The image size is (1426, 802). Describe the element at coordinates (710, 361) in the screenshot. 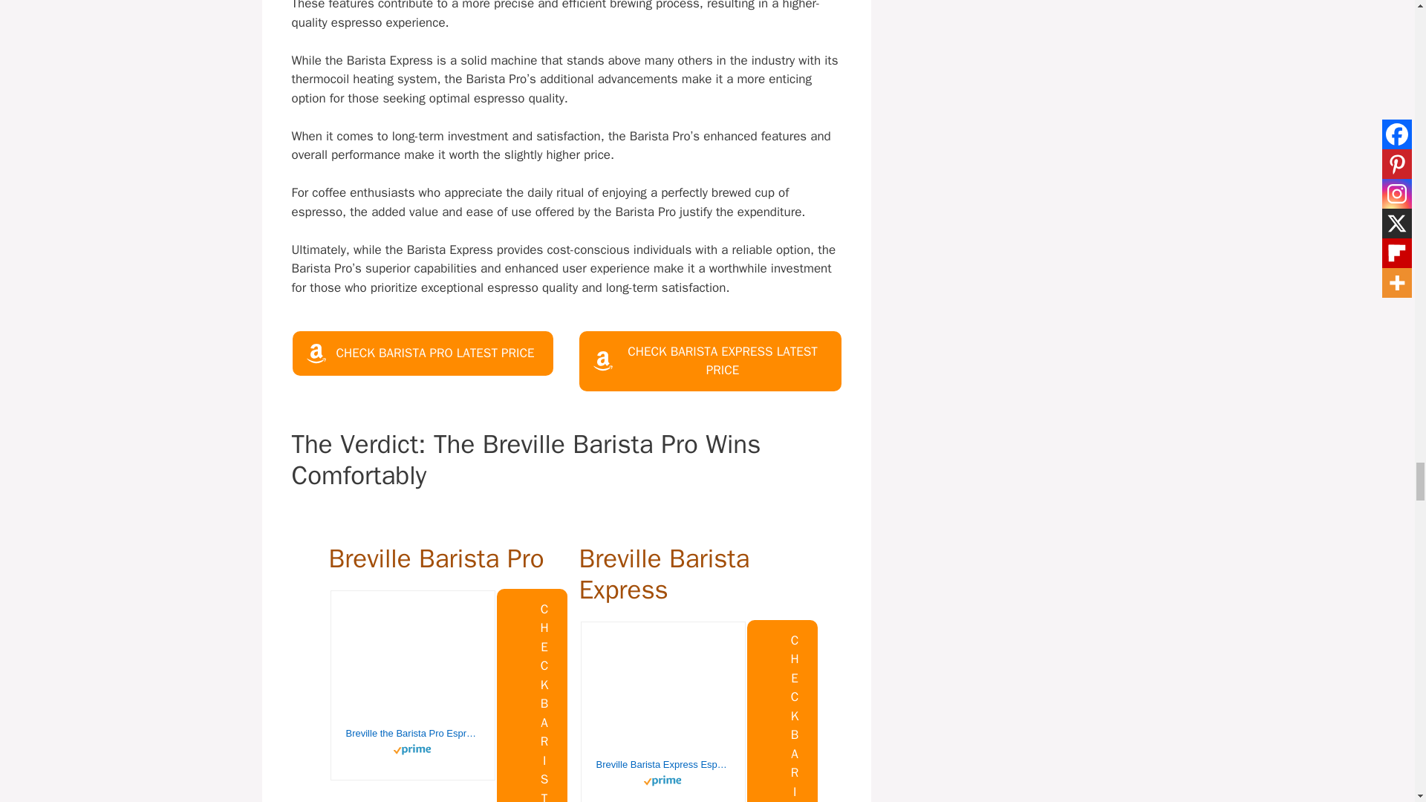

I see `CHECK BARISTA EXPRESS LATEST PRICE` at that location.